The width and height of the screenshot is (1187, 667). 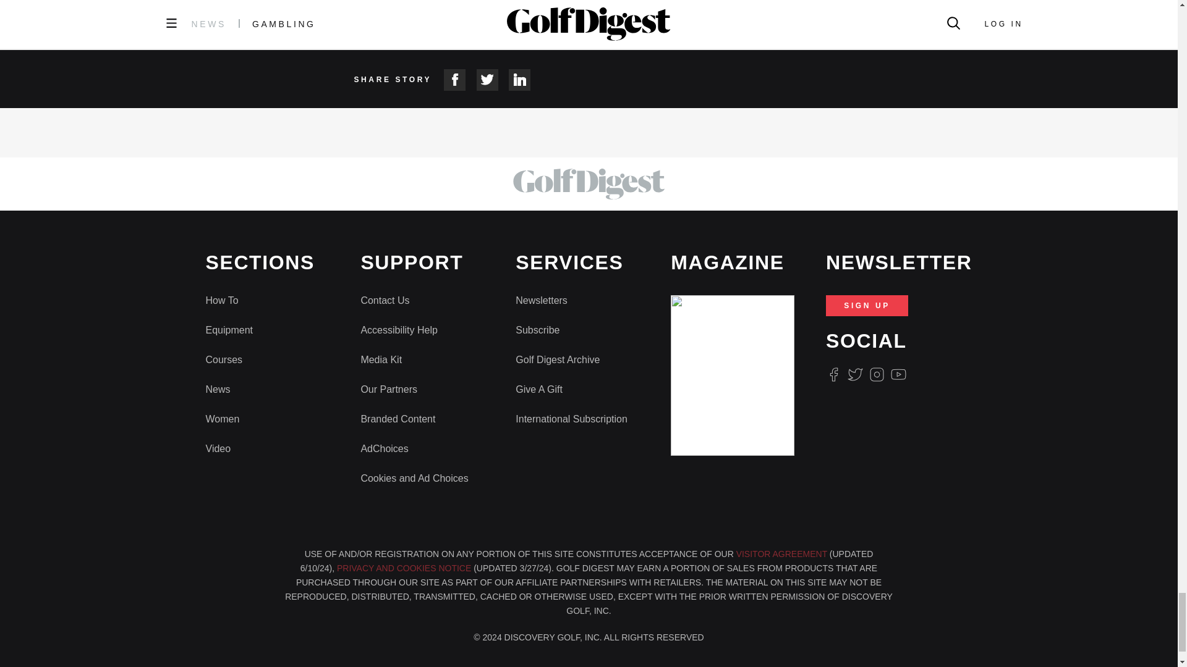 I want to click on Facebook Logo, so click(x=833, y=374).